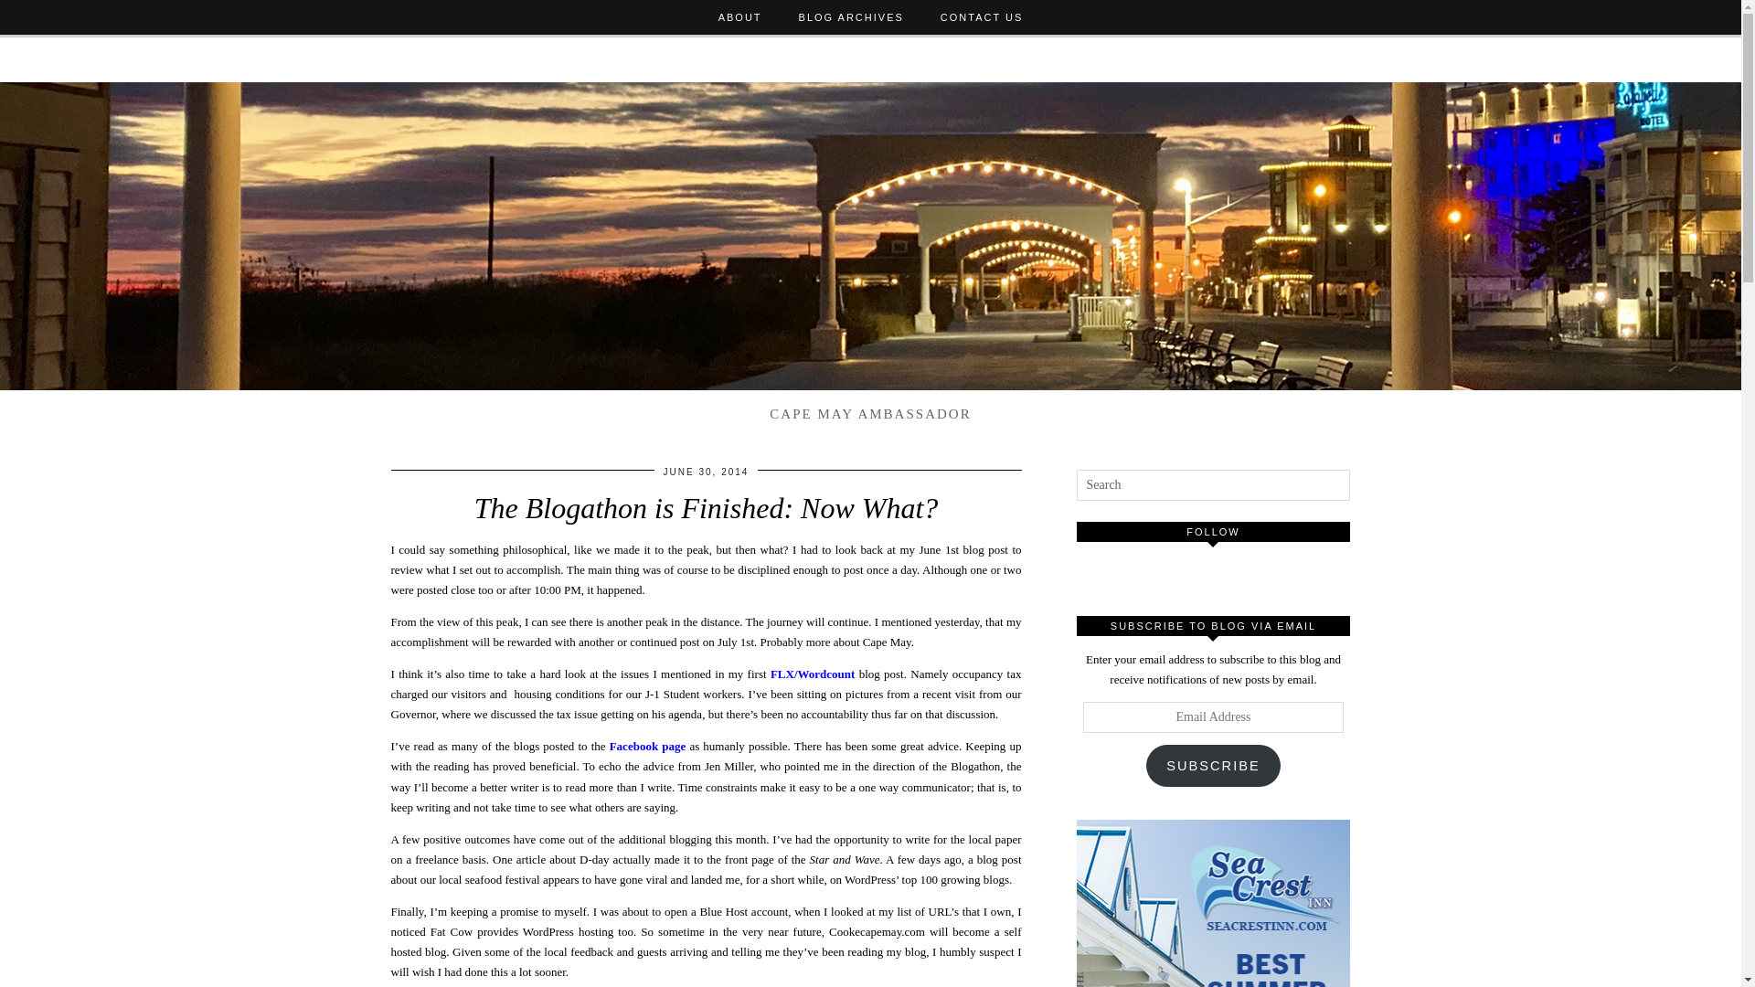 This screenshot has width=1755, height=987. Describe the element at coordinates (982, 16) in the screenshot. I see `CONTACT US` at that location.